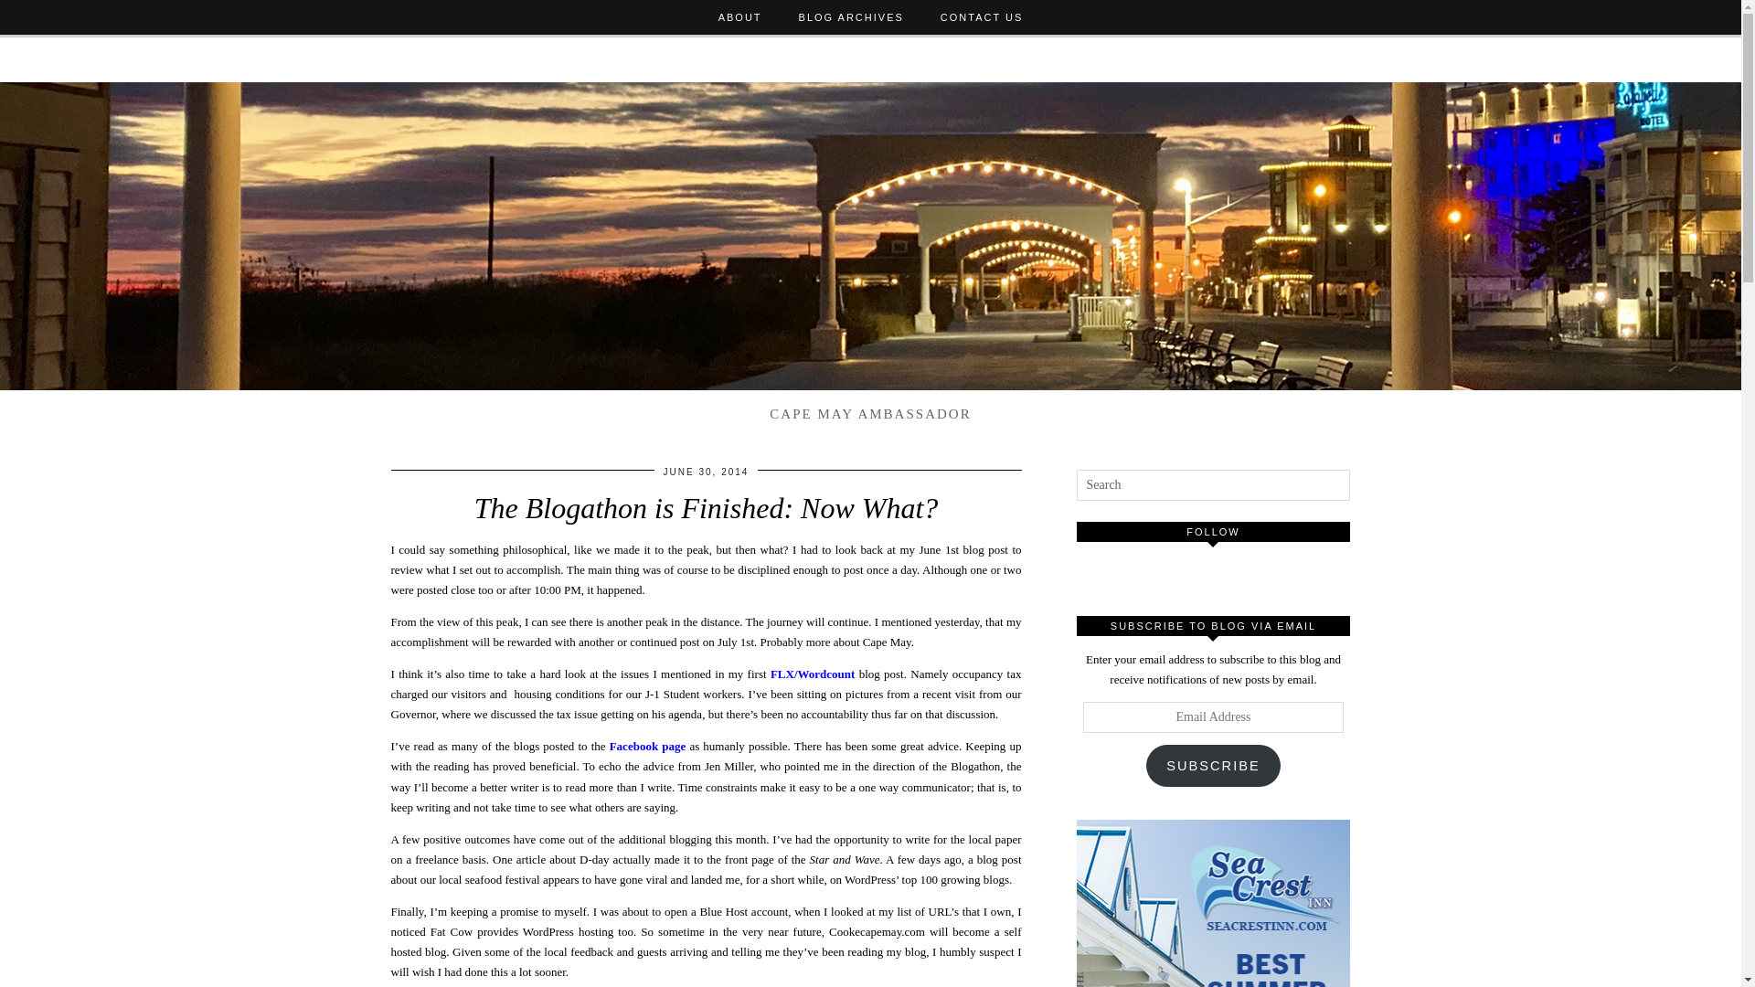 This screenshot has width=1755, height=987. Describe the element at coordinates (982, 16) in the screenshot. I see `CONTACT US` at that location.